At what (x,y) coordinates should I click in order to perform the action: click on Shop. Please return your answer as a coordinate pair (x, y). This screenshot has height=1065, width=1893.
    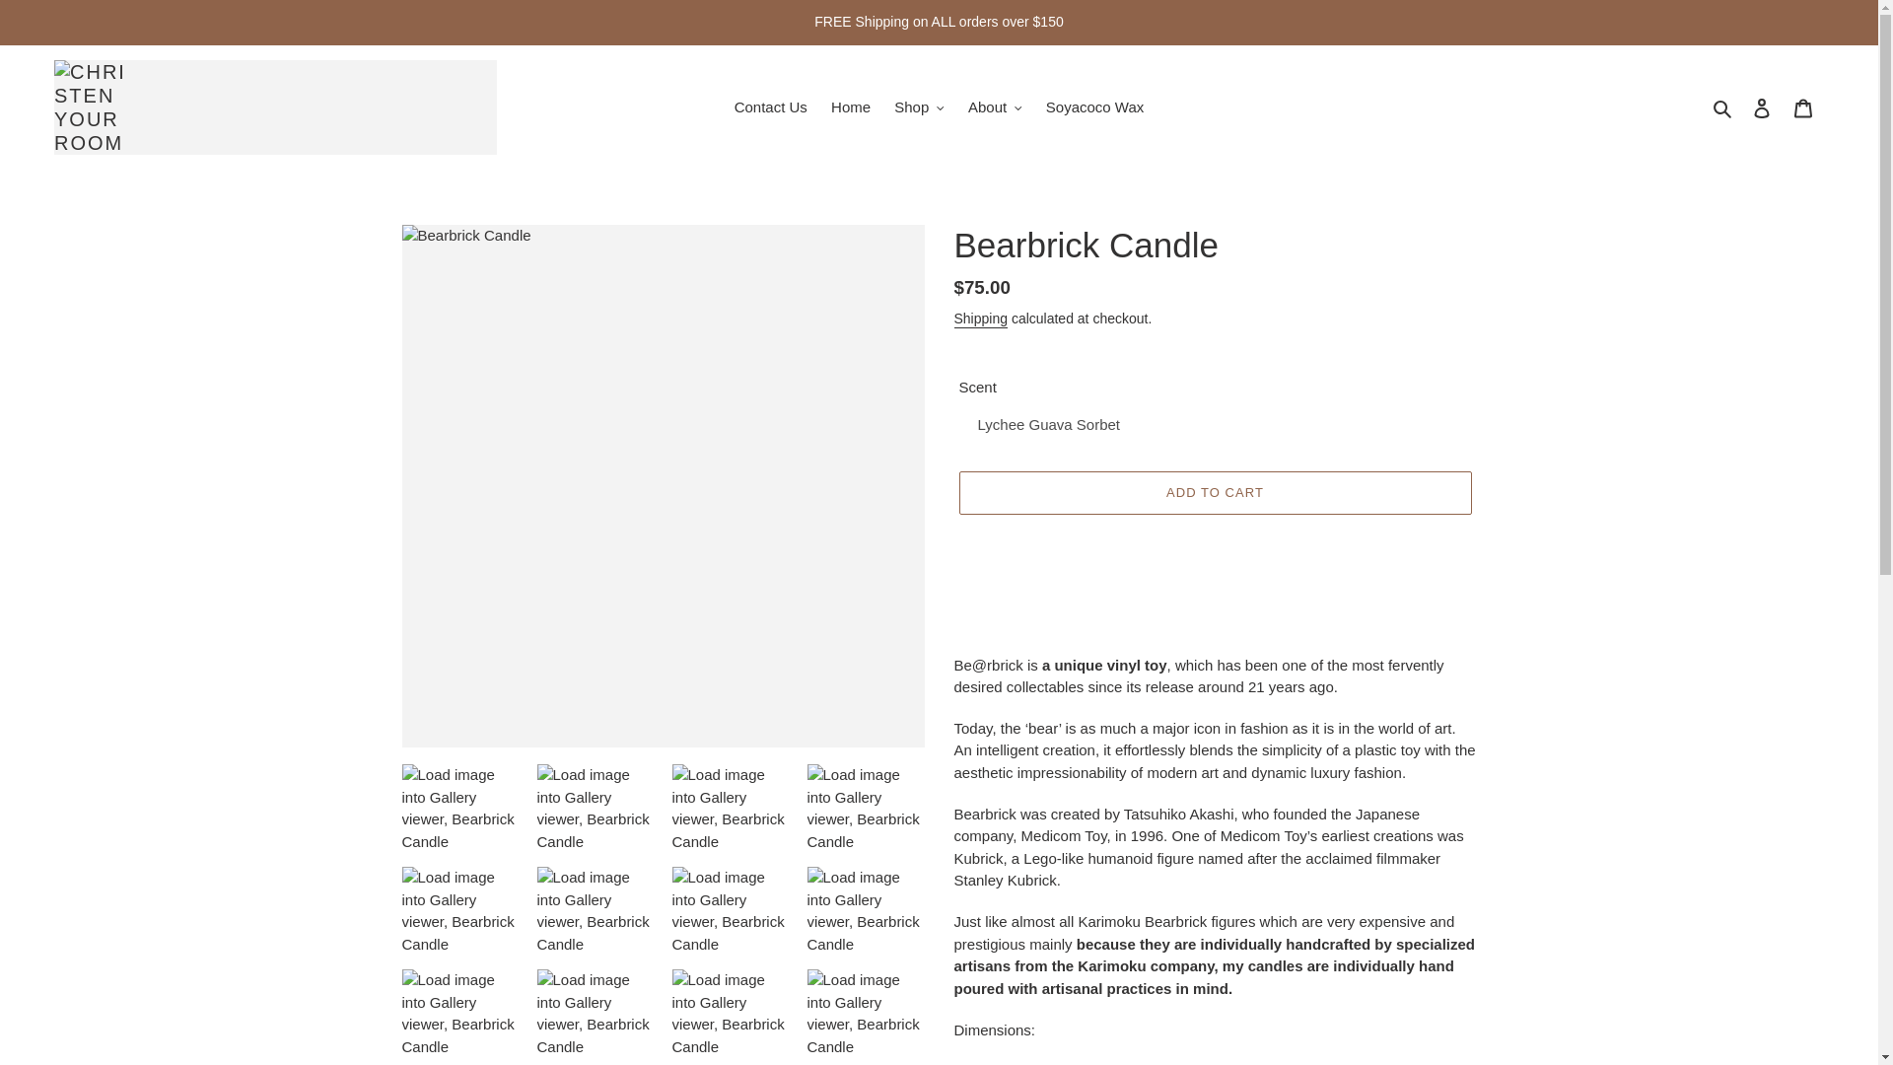
    Looking at the image, I should click on (919, 108).